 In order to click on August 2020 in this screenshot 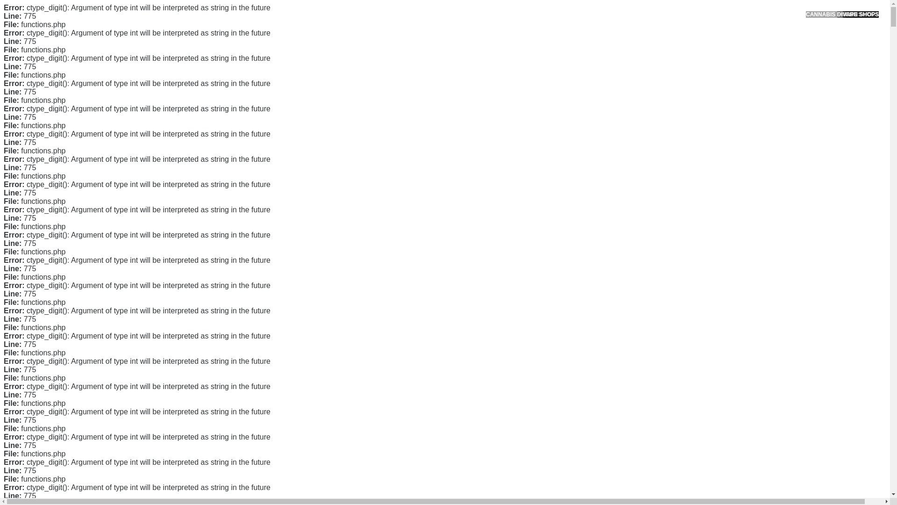, I will do `click(614, 267)`.